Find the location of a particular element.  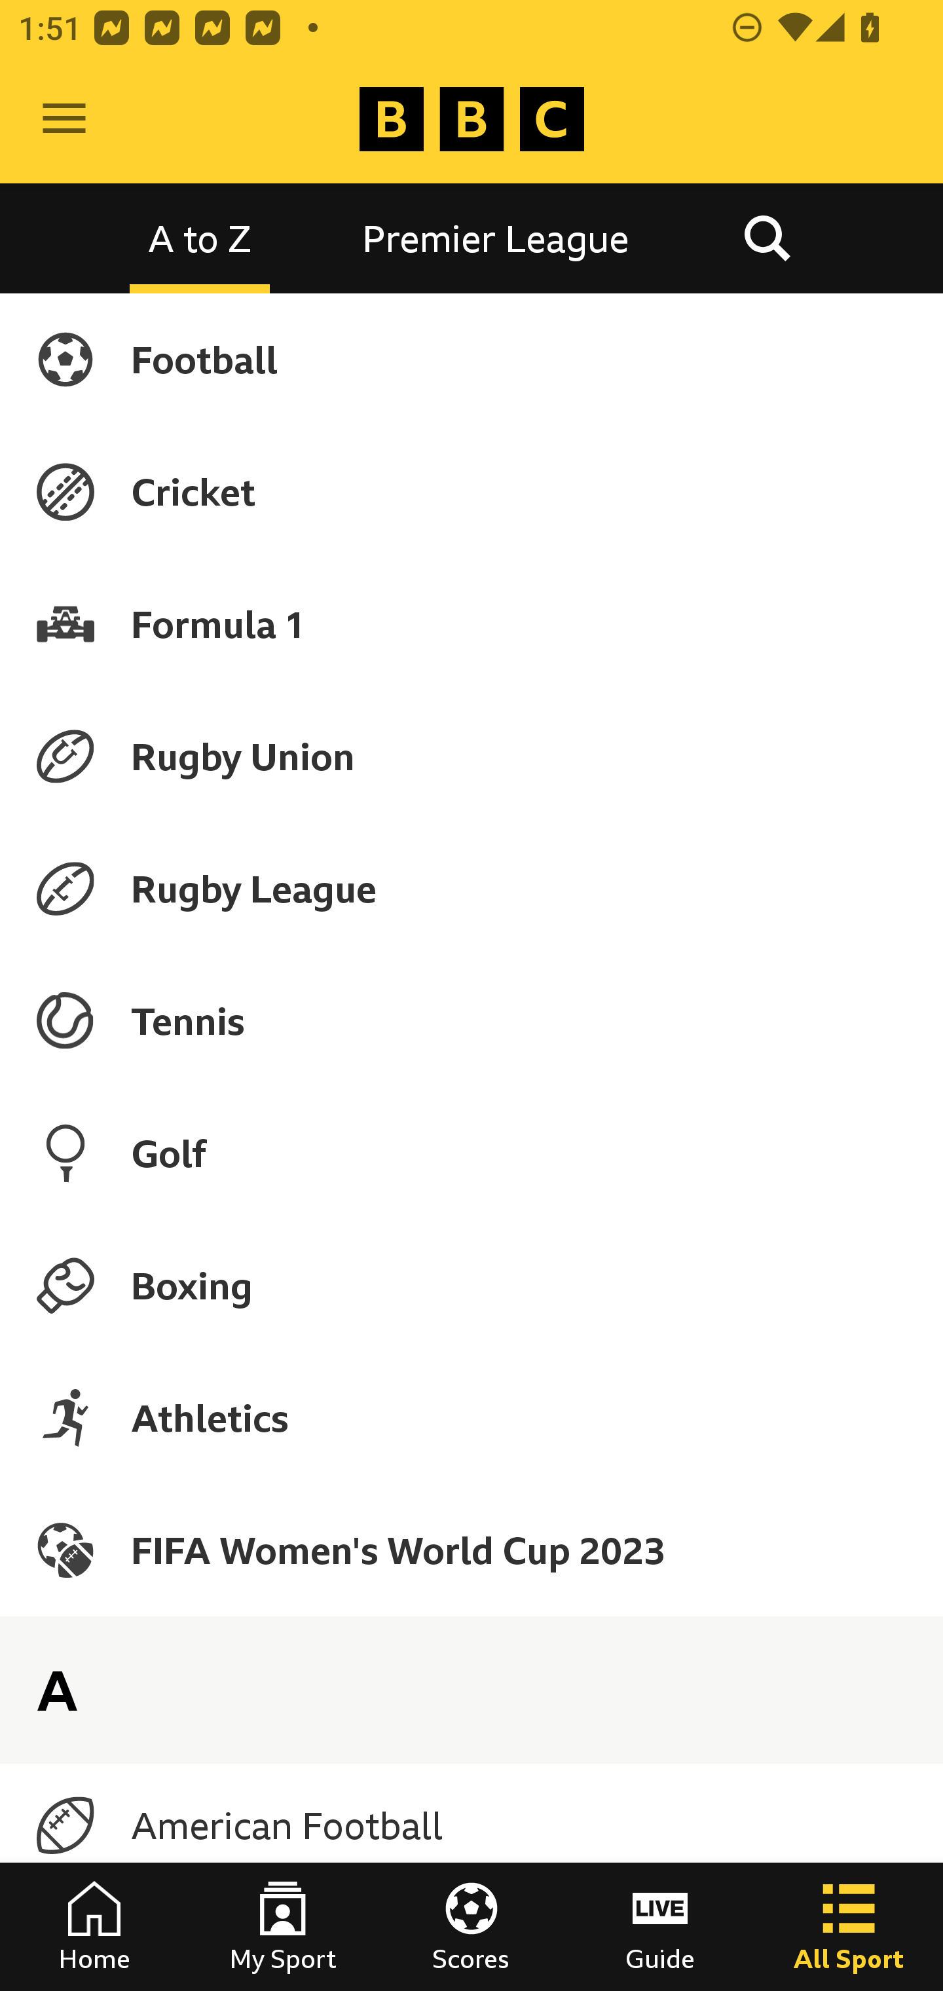

Scores is located at coordinates (471, 1927).